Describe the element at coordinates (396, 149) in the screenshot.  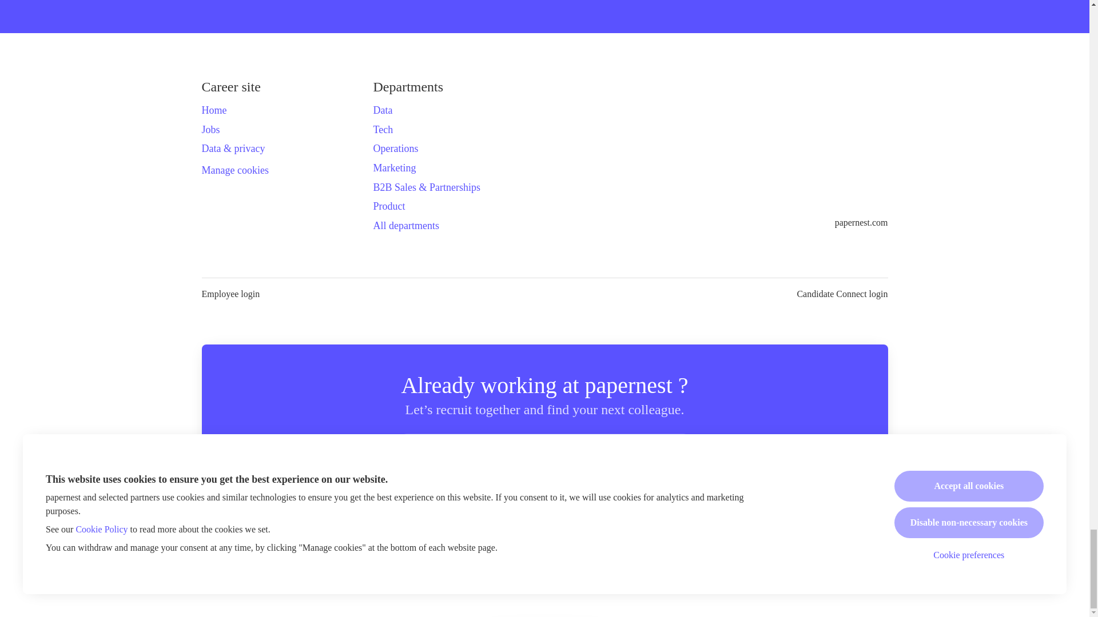
I see `Operations` at that location.